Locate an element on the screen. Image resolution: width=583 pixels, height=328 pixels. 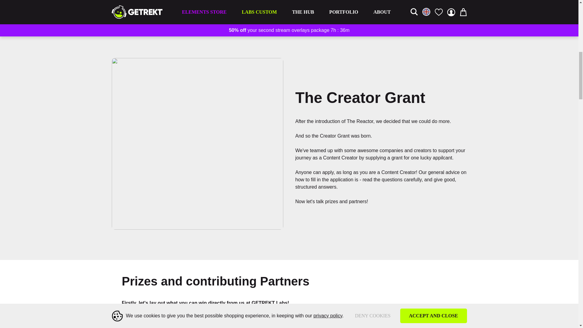
YouTube is located at coordinates (238, 9).